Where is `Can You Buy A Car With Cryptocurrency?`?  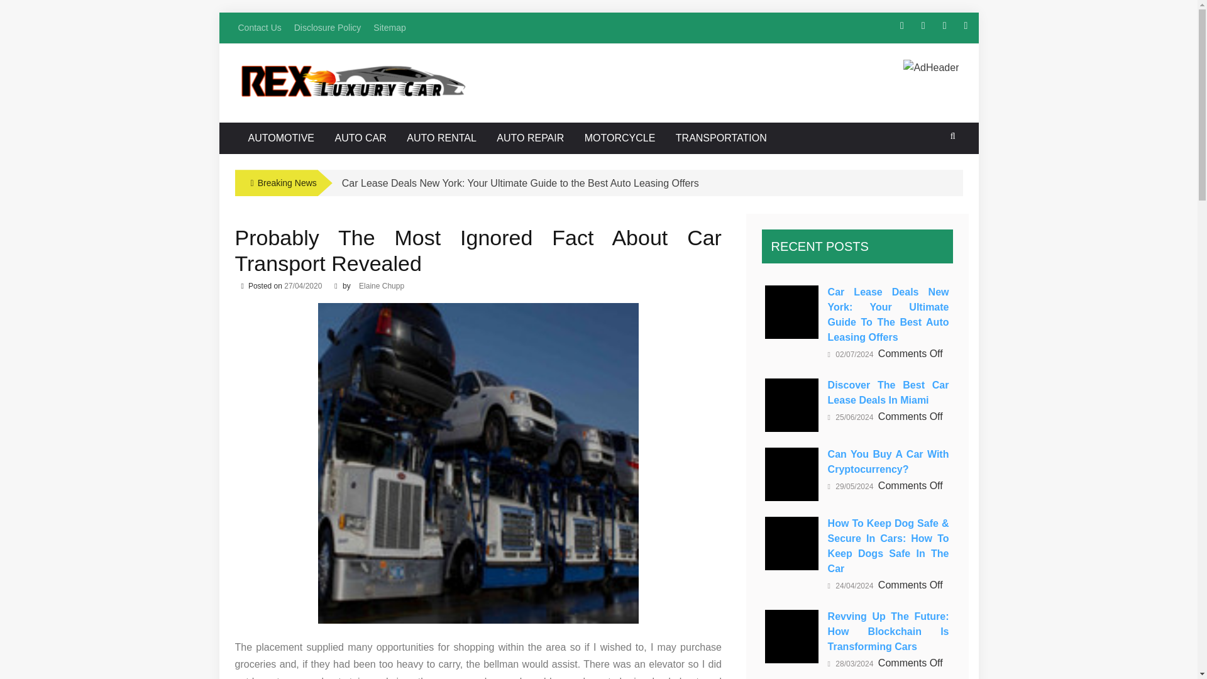
Can You Buy A Car With Cryptocurrency? is located at coordinates (791, 474).